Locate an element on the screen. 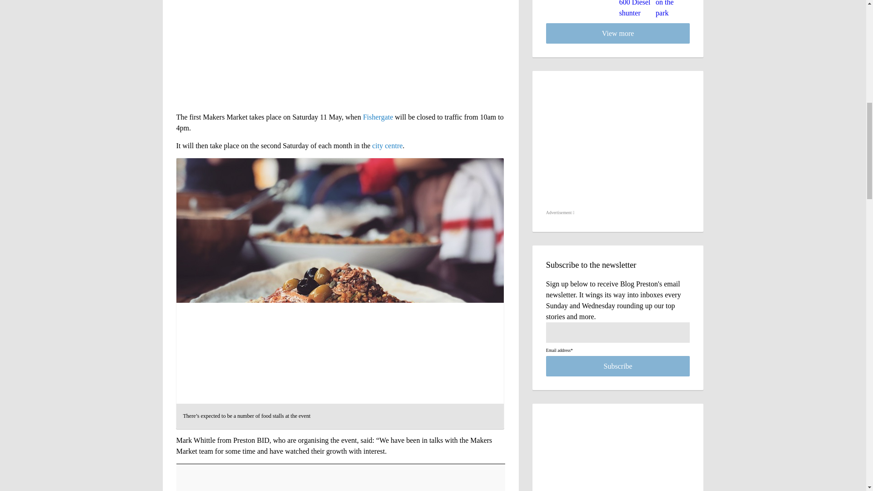 Image resolution: width=873 pixels, height=491 pixels. Fishergate is located at coordinates (378, 117).